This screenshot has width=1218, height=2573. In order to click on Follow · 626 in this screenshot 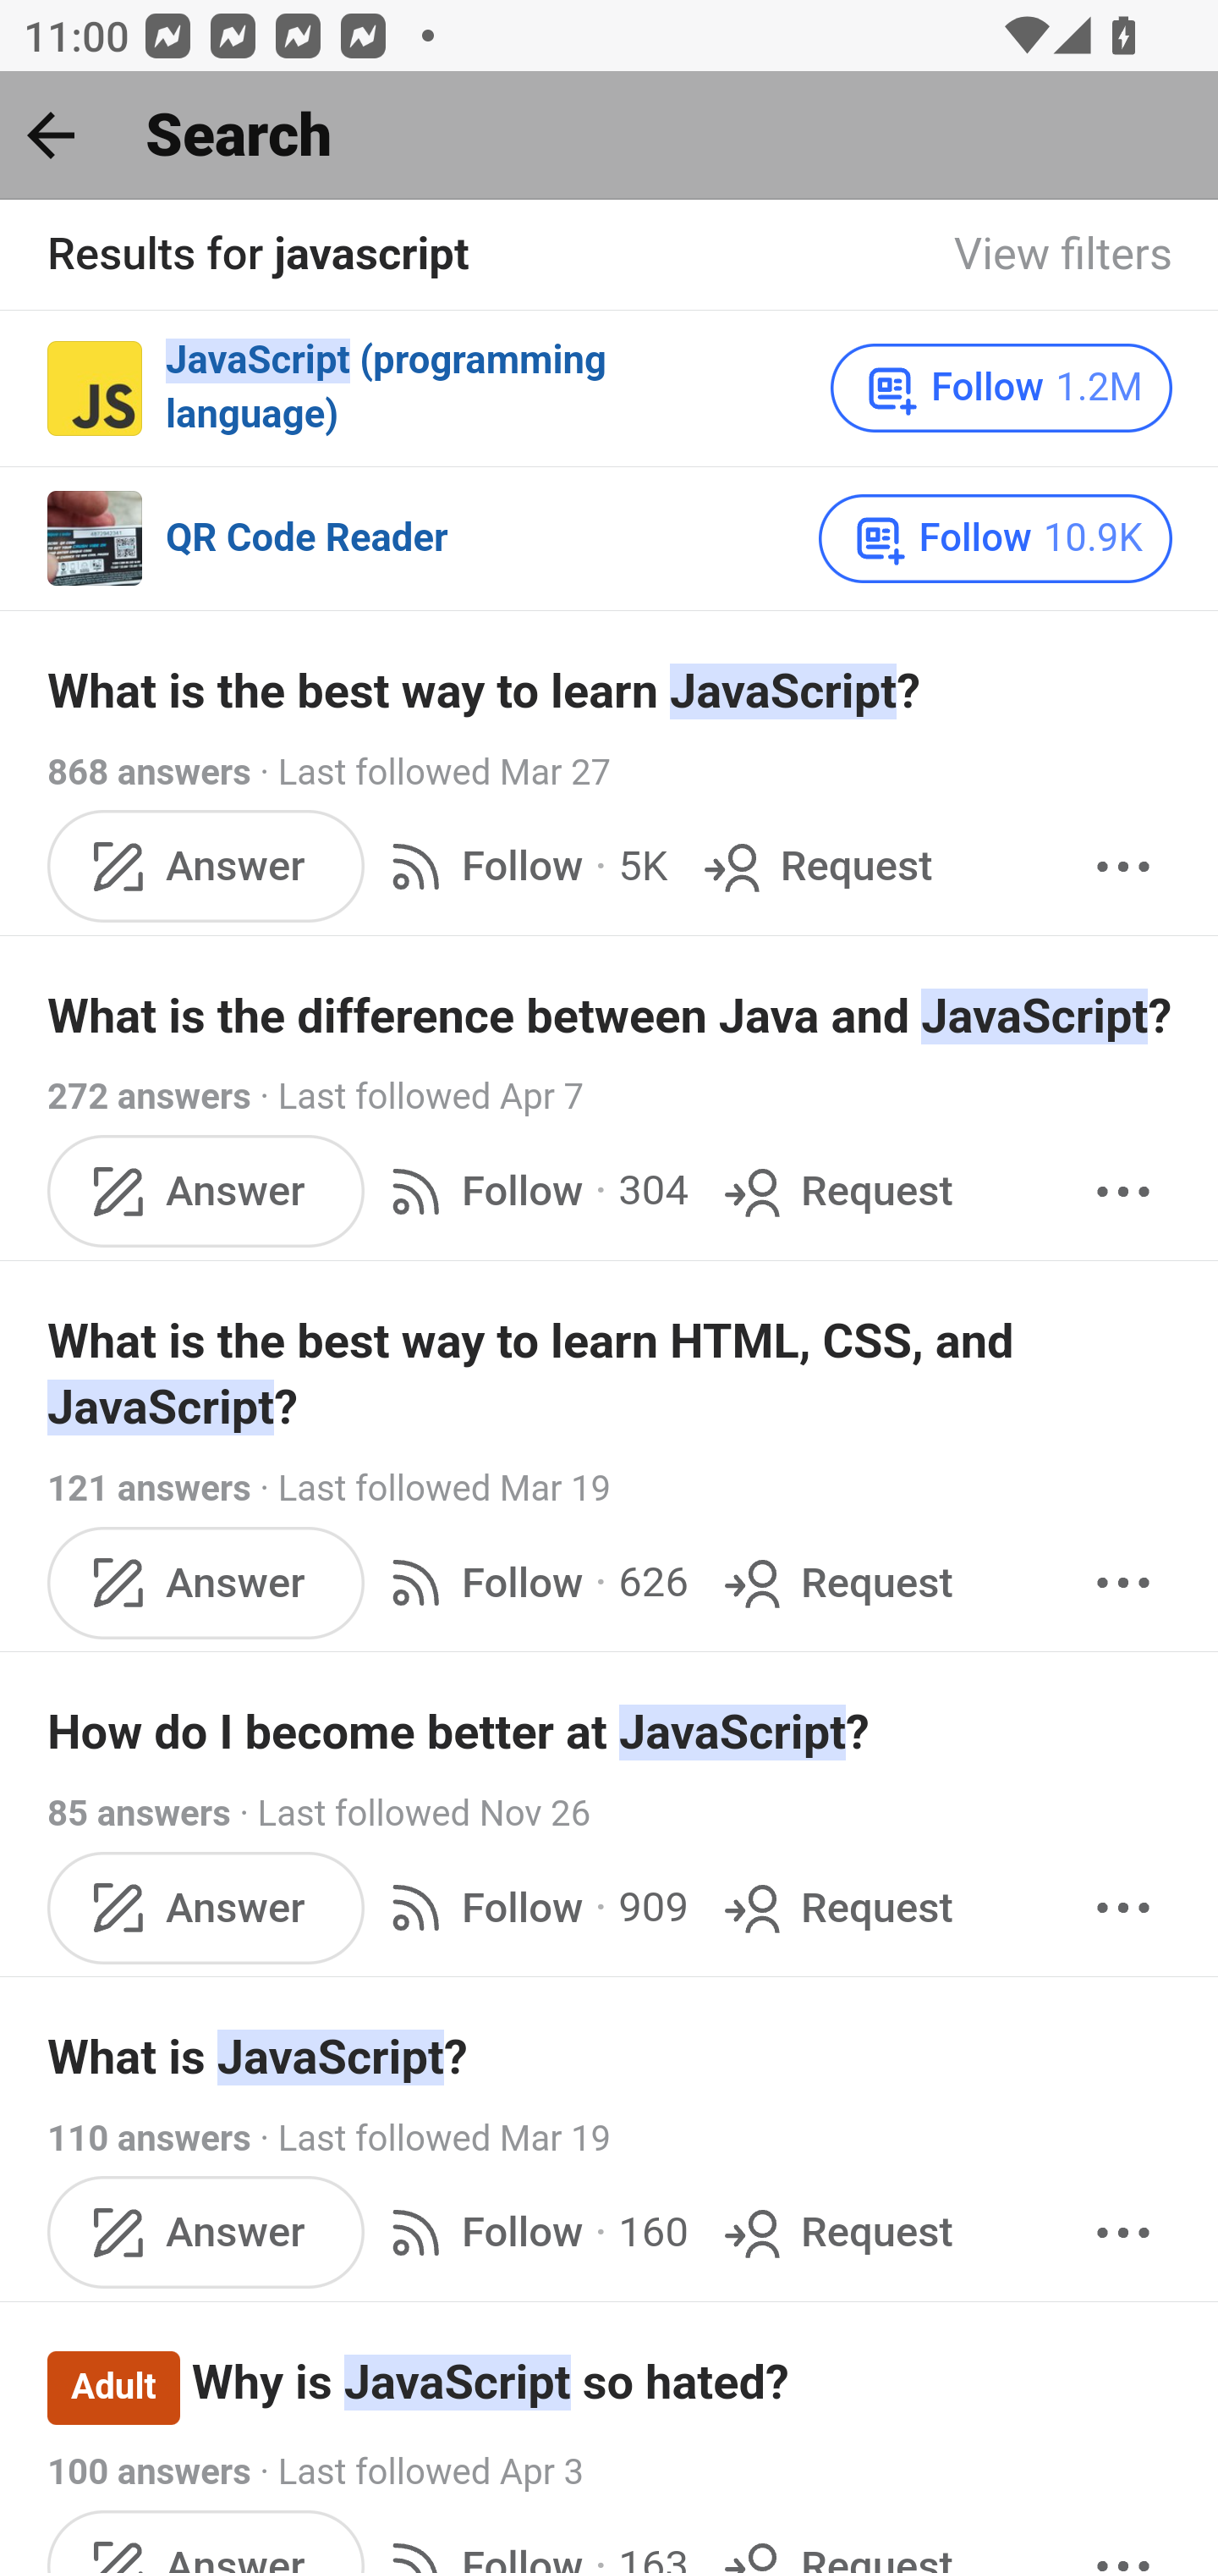, I will do `click(533, 1582)`.